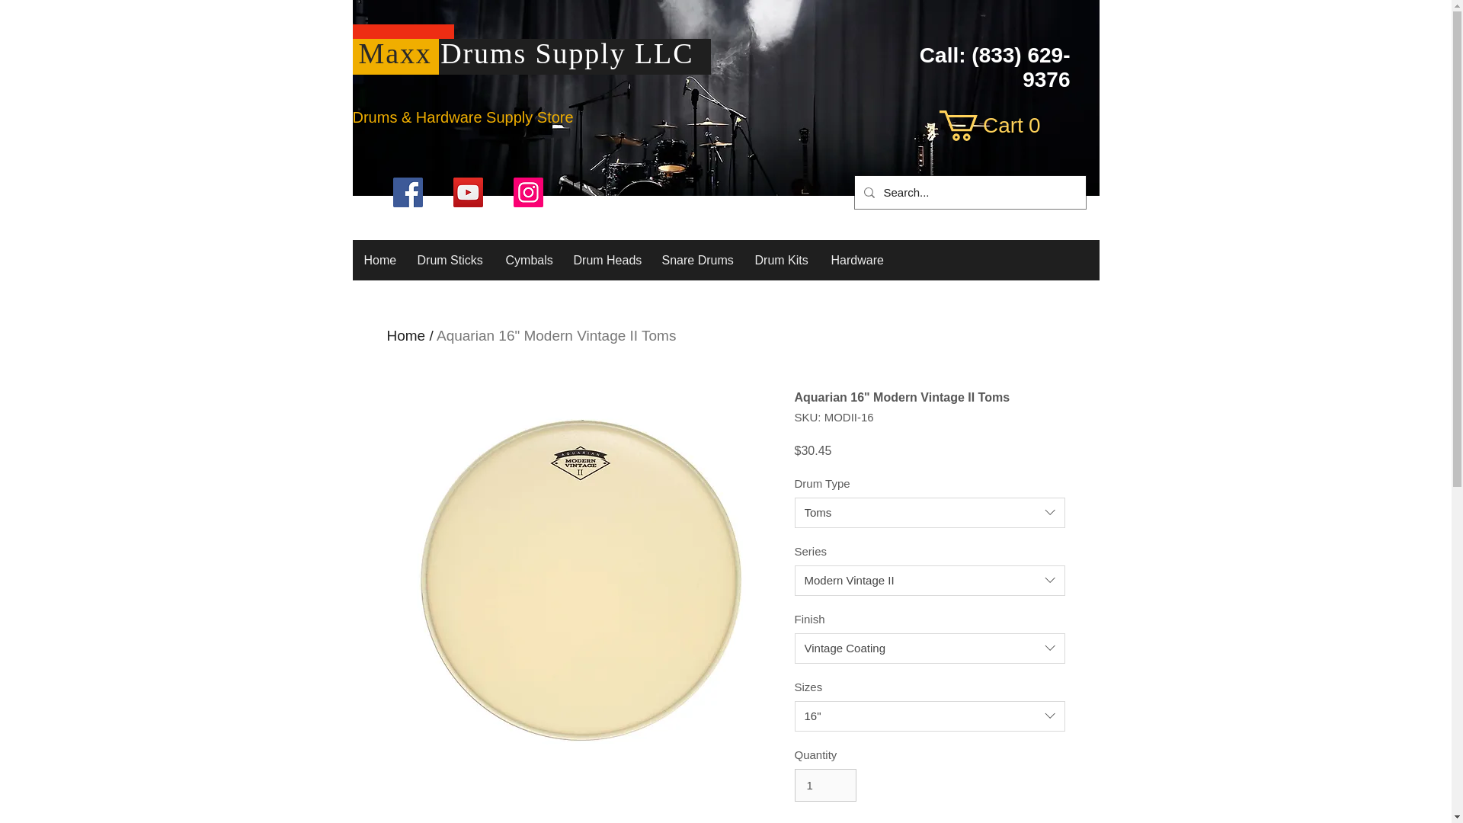  I want to click on Maxx Drums Supply LLC , so click(930, 648).